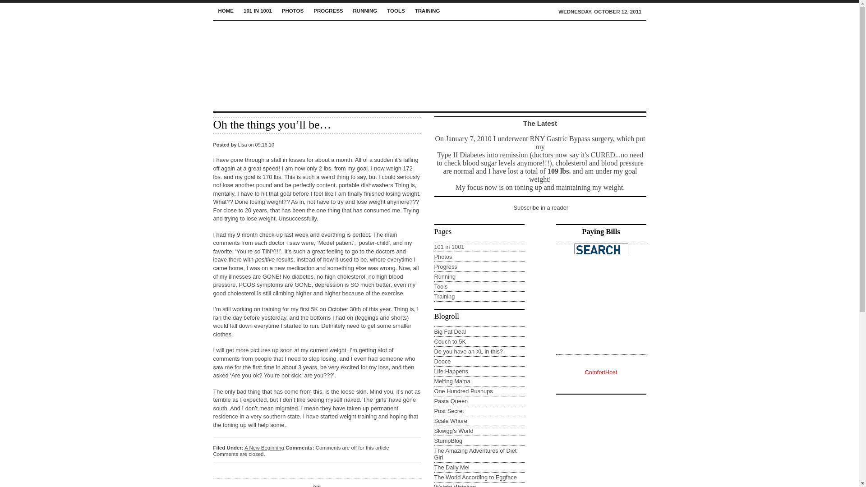  Describe the element at coordinates (443, 256) in the screenshot. I see `Photos` at that location.